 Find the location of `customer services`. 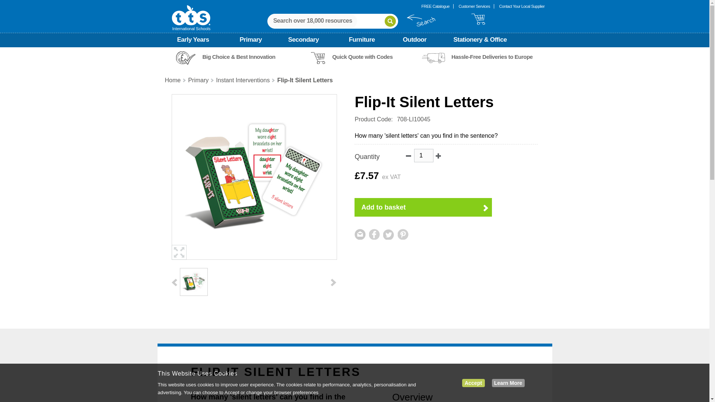

customer services is located at coordinates (474, 6).